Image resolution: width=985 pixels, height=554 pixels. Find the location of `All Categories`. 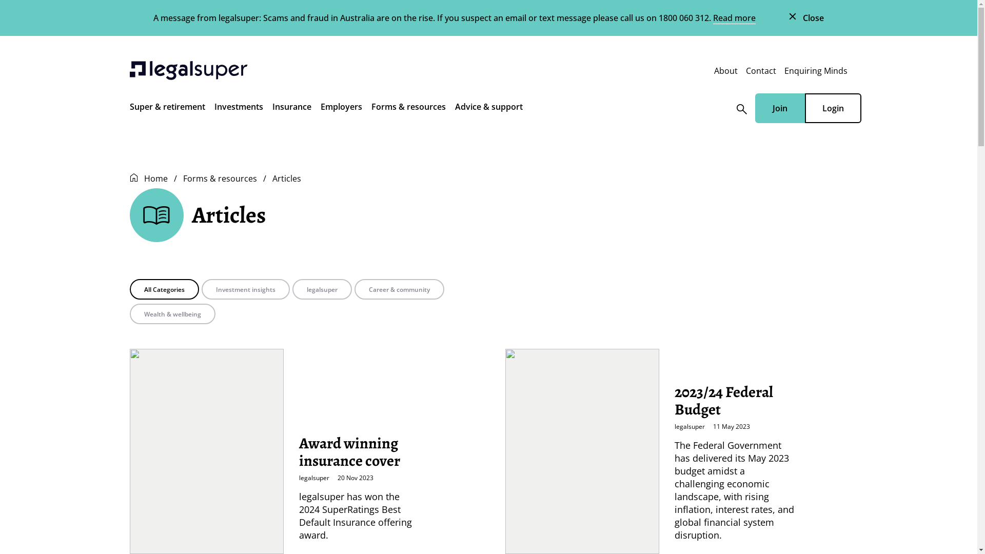

All Categories is located at coordinates (164, 289).